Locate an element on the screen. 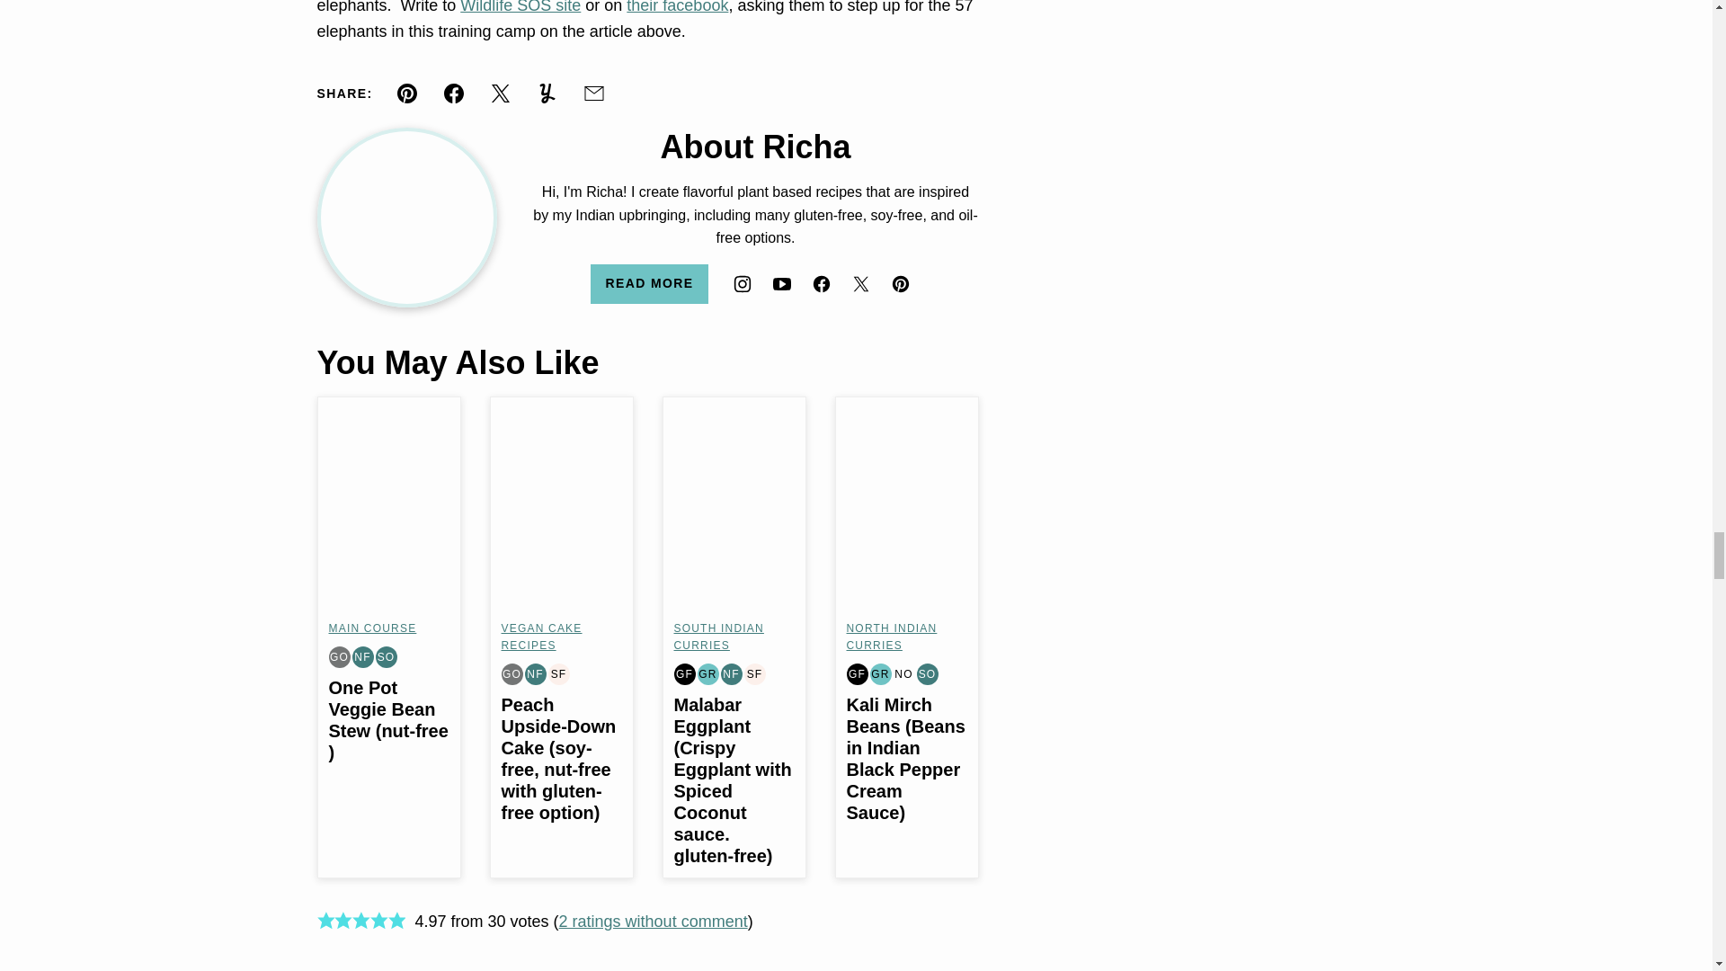 Image resolution: width=1726 pixels, height=971 pixels. Nut-Free is located at coordinates (732, 674).